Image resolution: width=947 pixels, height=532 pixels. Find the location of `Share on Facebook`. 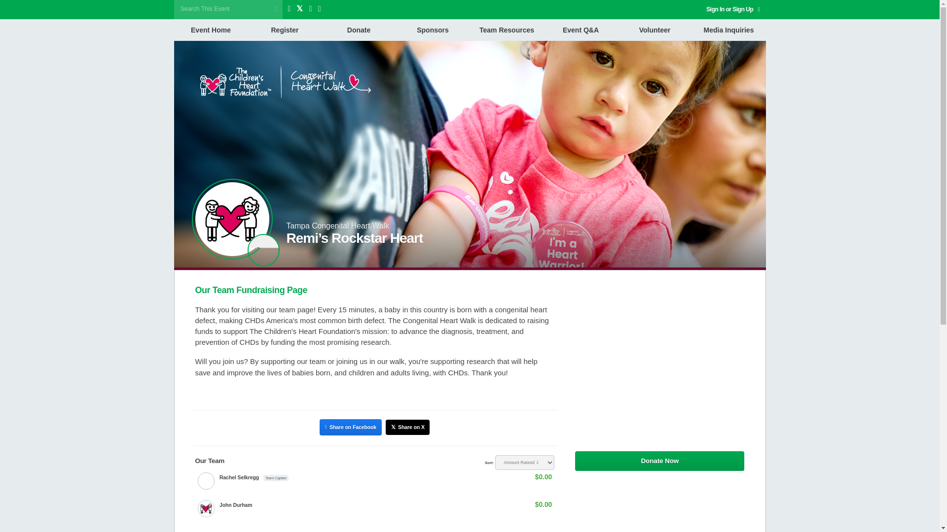

Share on Facebook is located at coordinates (350, 427).